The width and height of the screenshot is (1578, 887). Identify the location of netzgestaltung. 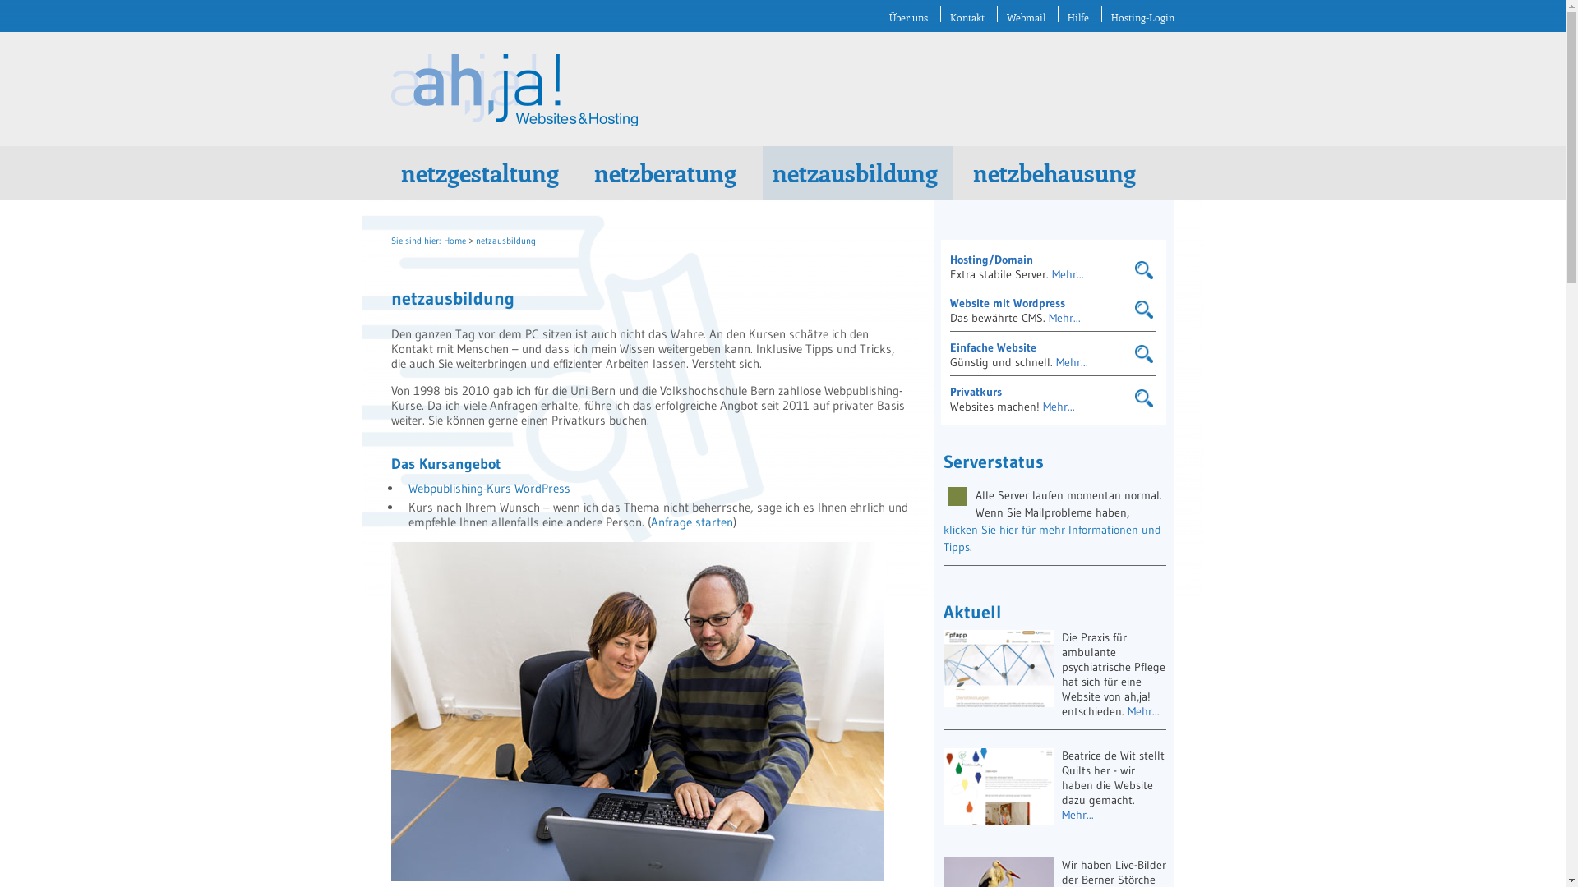
(482, 173).